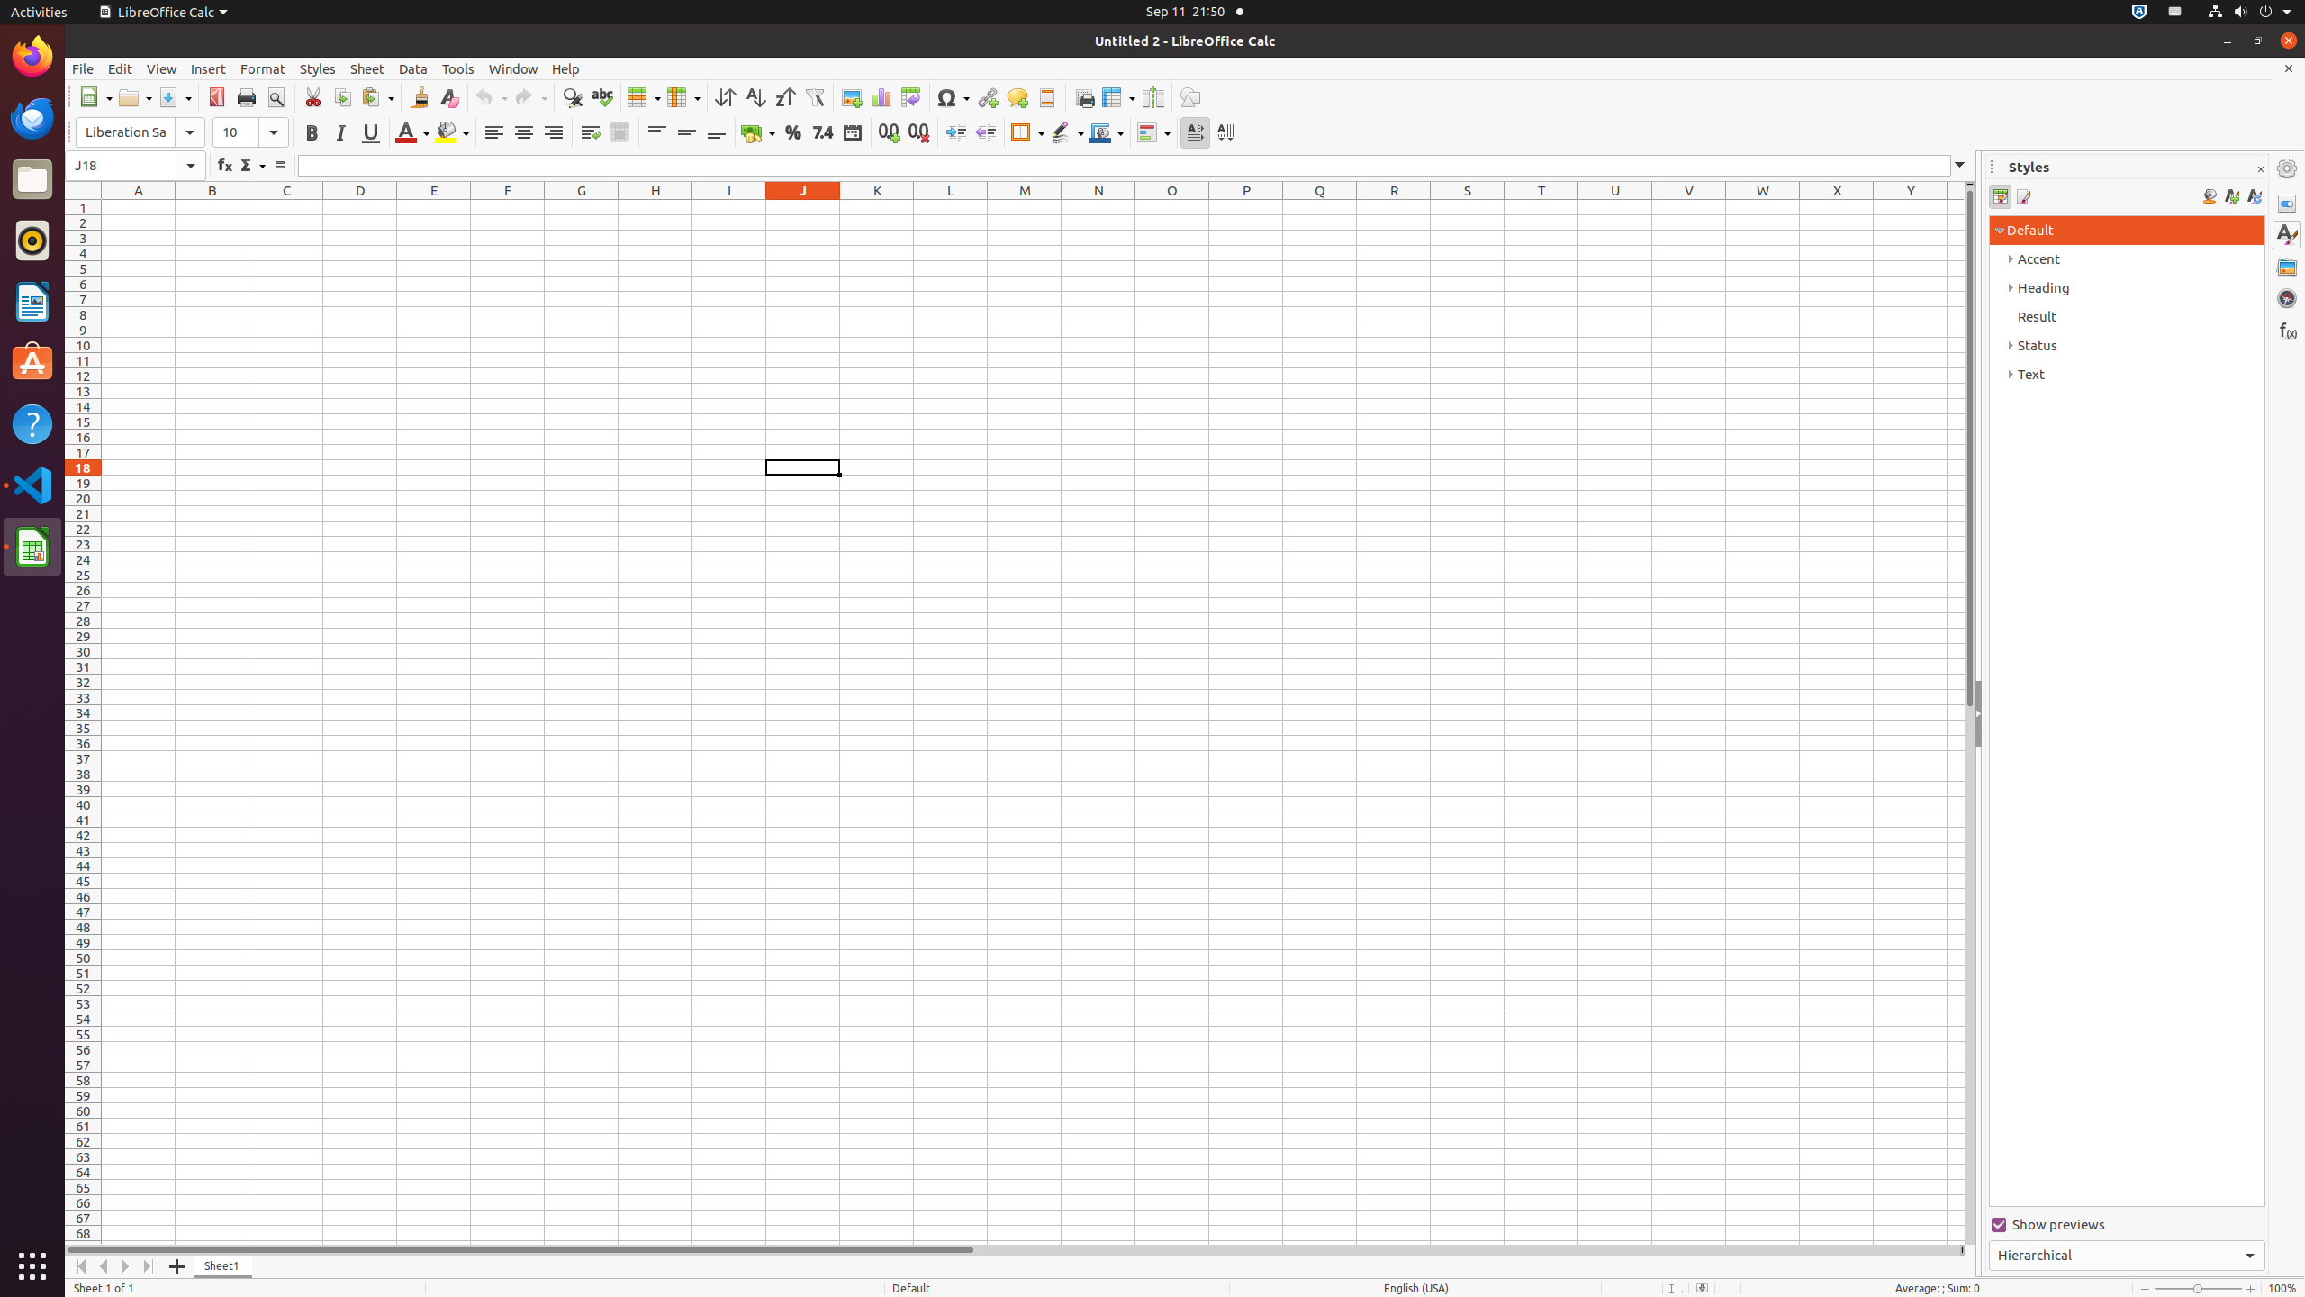 Image resolution: width=2305 pixels, height=1297 pixels. I want to click on Print Area, so click(1084, 97).